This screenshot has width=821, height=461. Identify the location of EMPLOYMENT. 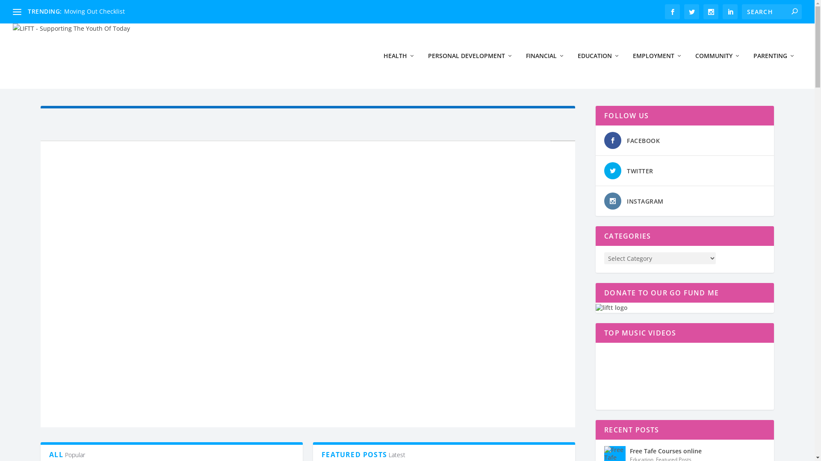
(658, 70).